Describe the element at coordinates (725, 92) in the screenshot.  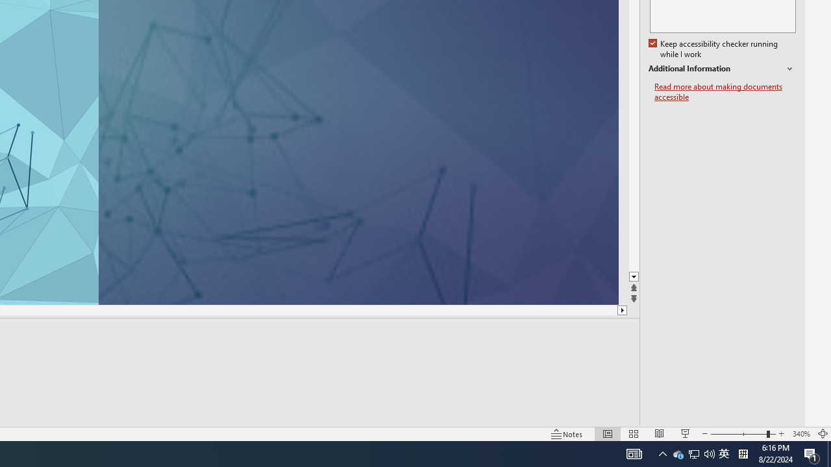
I see `Read more about making documents accessible` at that location.